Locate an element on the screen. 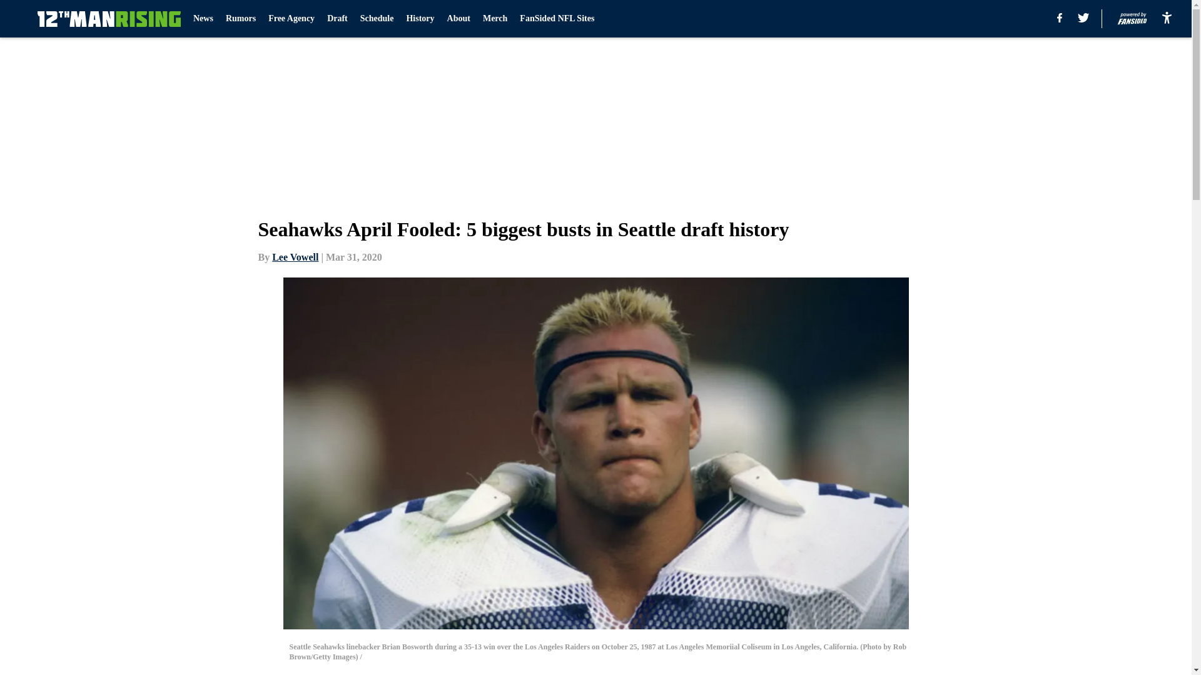 The width and height of the screenshot is (1201, 675). News is located at coordinates (203, 19).